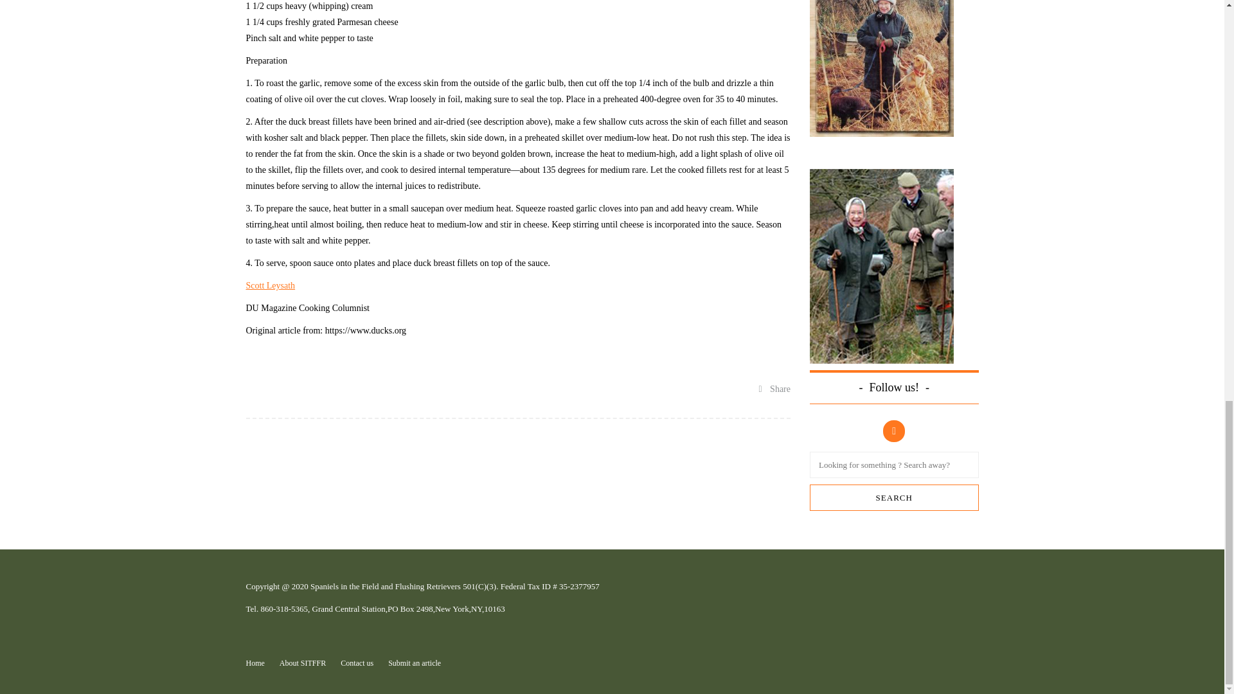  I want to click on Search, so click(893, 497).